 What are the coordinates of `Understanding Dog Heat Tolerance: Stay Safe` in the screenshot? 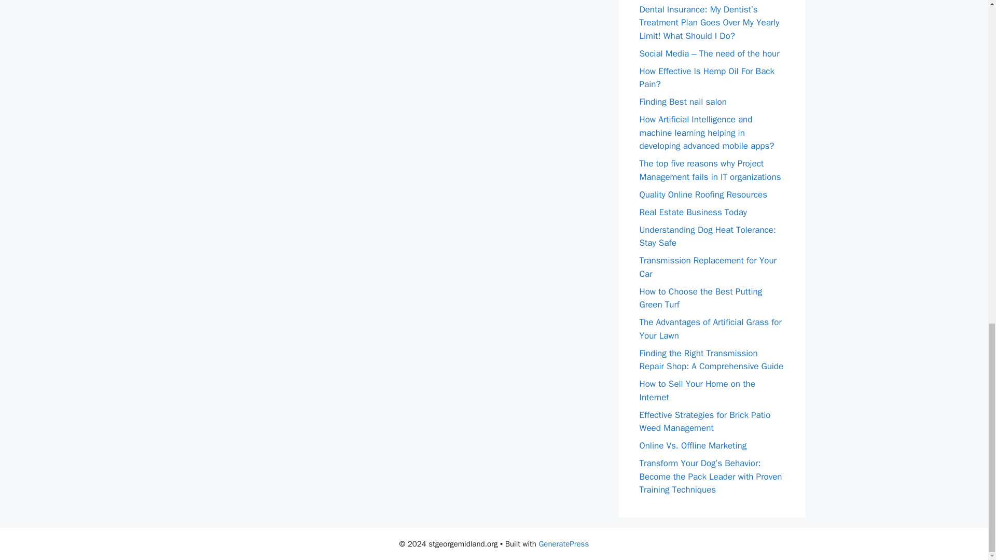 It's located at (708, 236).